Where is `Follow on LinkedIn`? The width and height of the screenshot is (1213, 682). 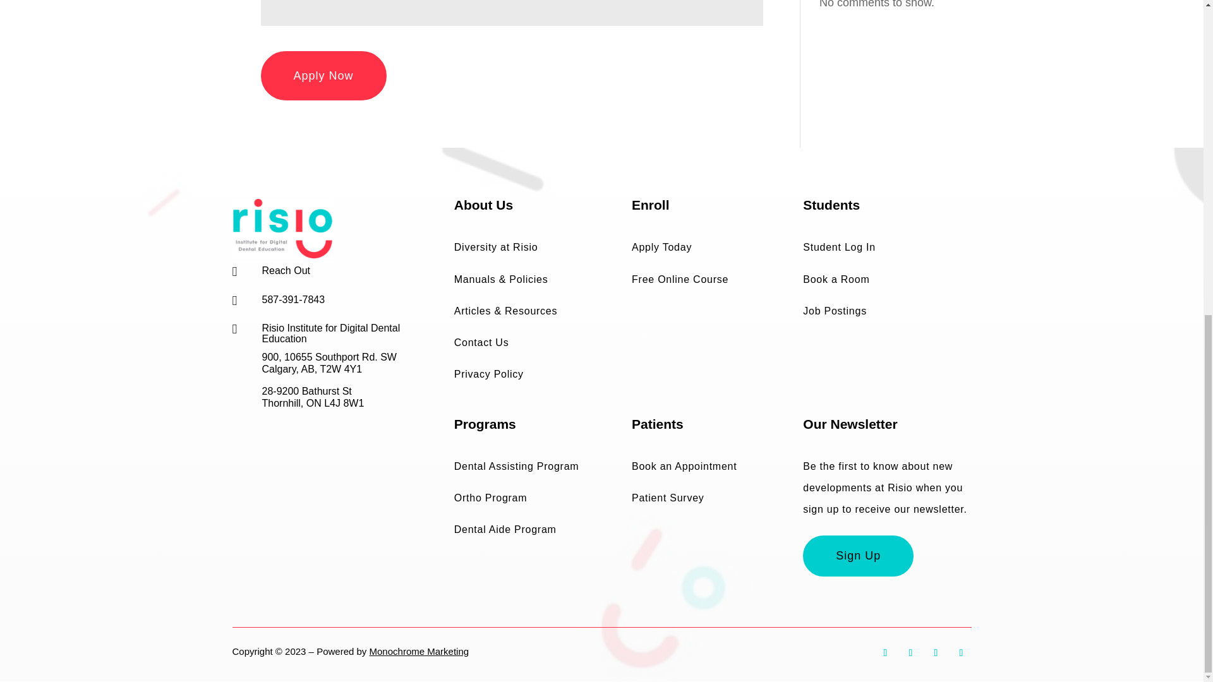
Follow on LinkedIn is located at coordinates (910, 653).